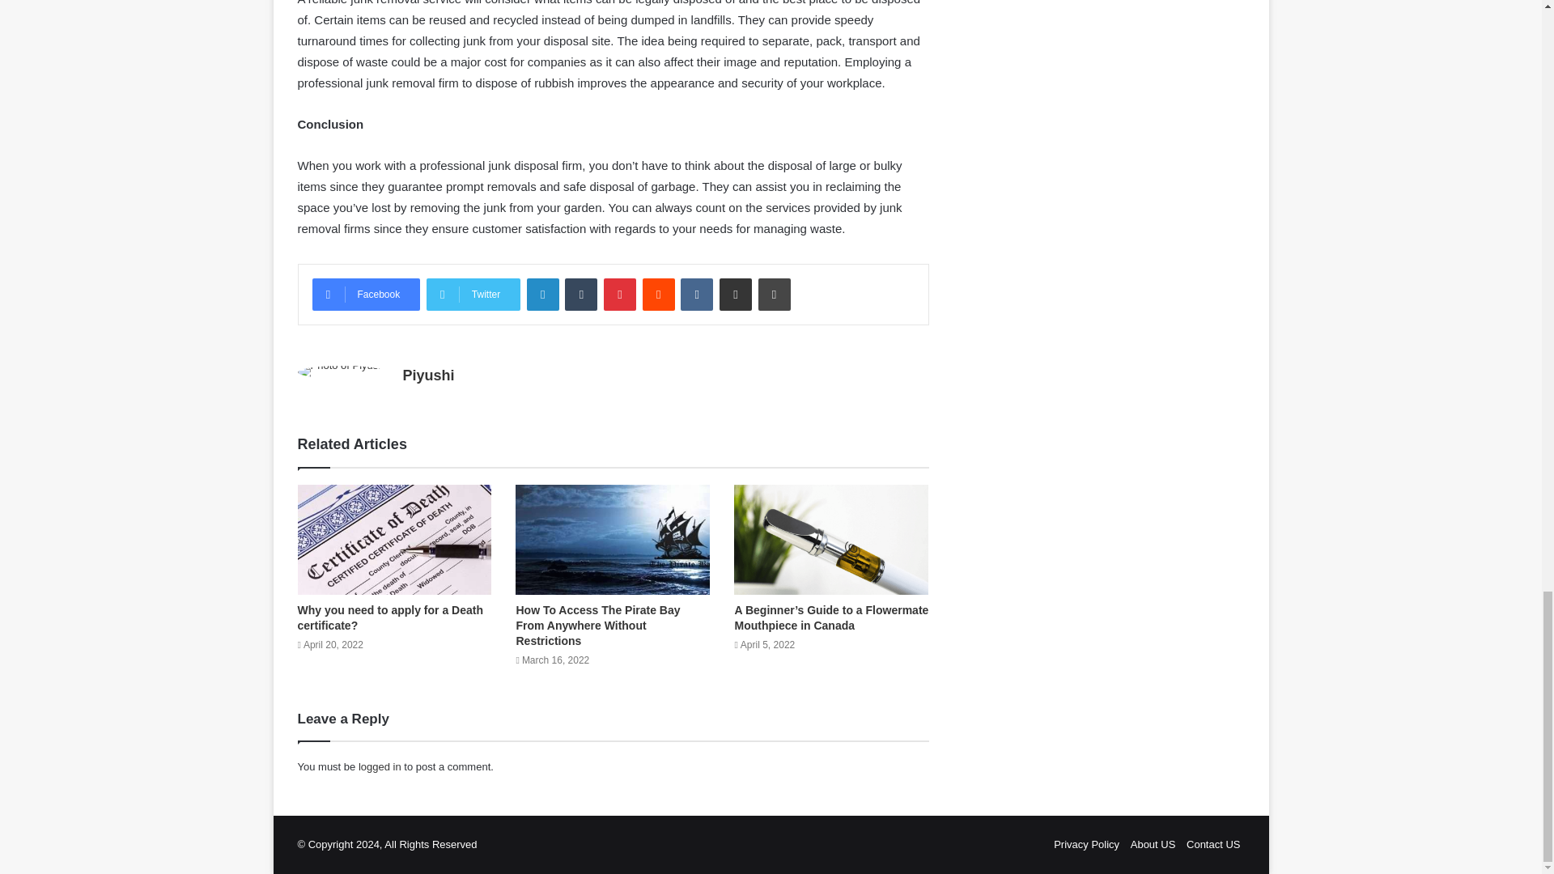 The height and width of the screenshot is (874, 1554). What do you see at coordinates (542, 295) in the screenshot?
I see `LinkedIn` at bounding box center [542, 295].